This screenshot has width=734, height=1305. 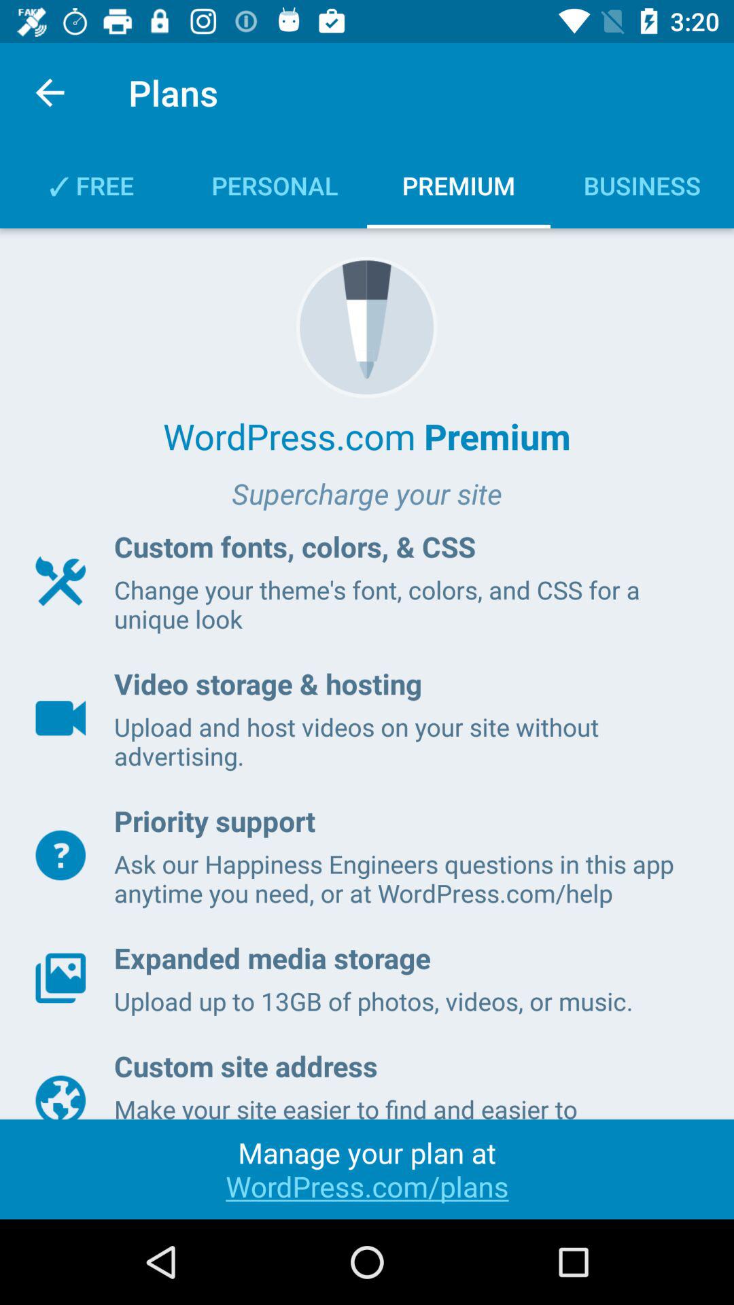 I want to click on select the text premium, so click(x=459, y=185).